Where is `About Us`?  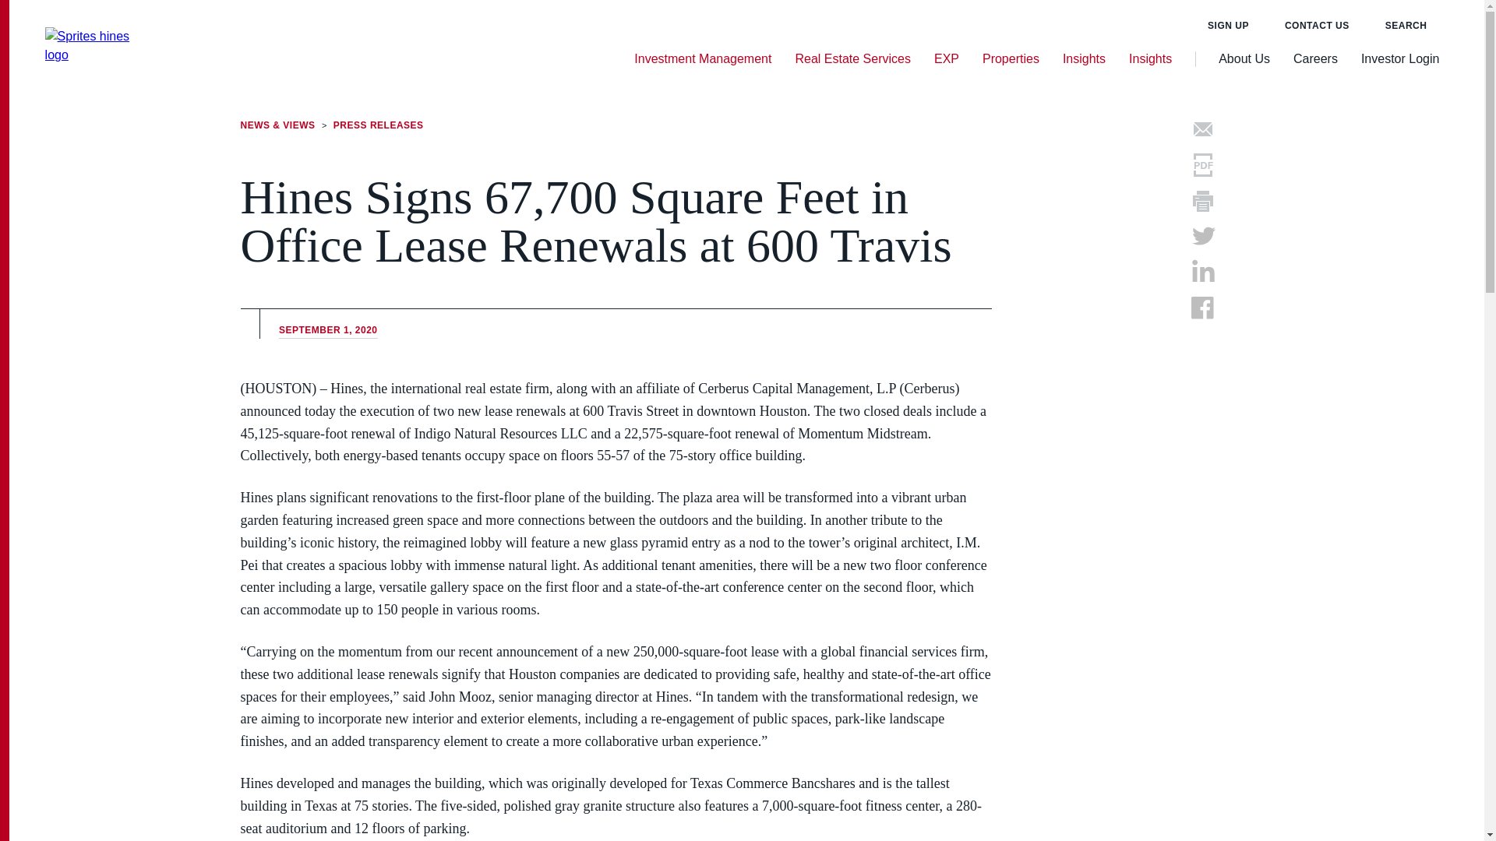
About Us is located at coordinates (1244, 59).